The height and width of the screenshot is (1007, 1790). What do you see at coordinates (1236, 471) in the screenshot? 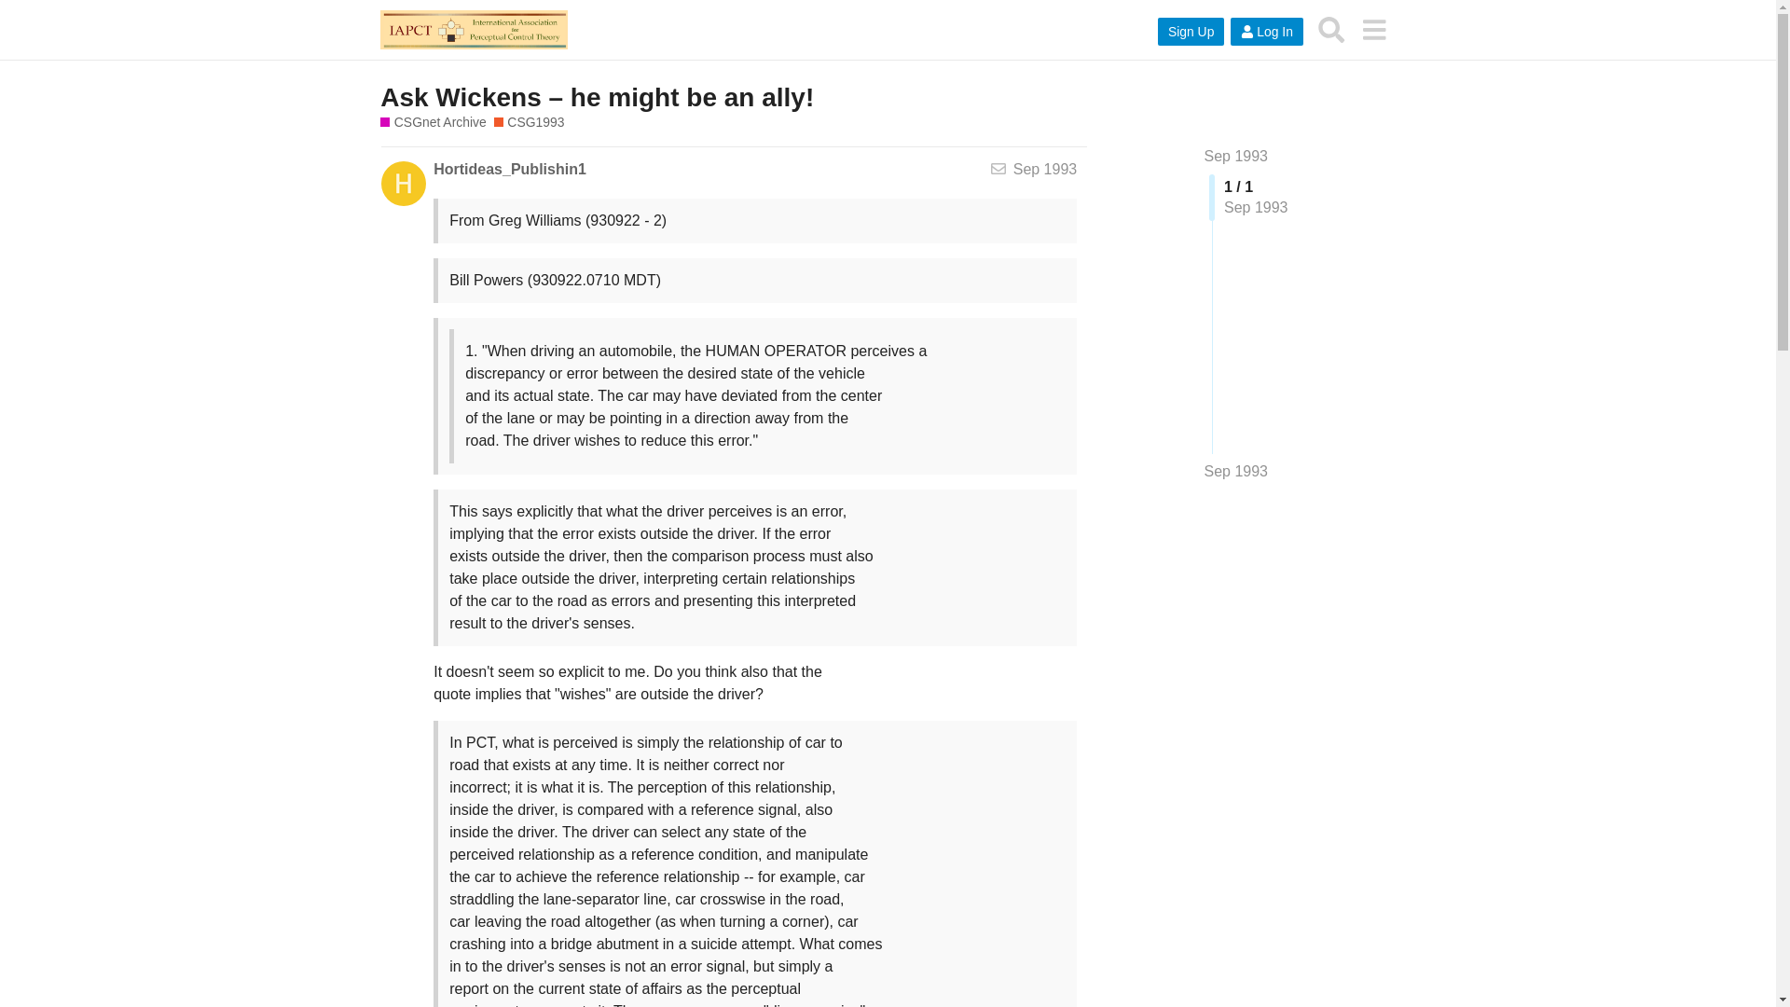
I see `Jump to the last post` at bounding box center [1236, 471].